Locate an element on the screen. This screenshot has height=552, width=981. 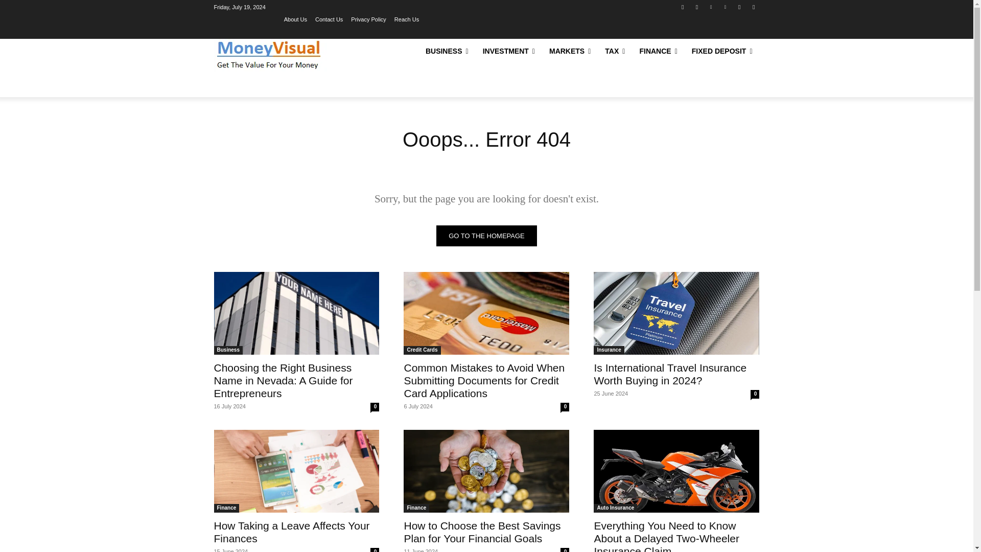
Youtube is located at coordinates (753, 7).